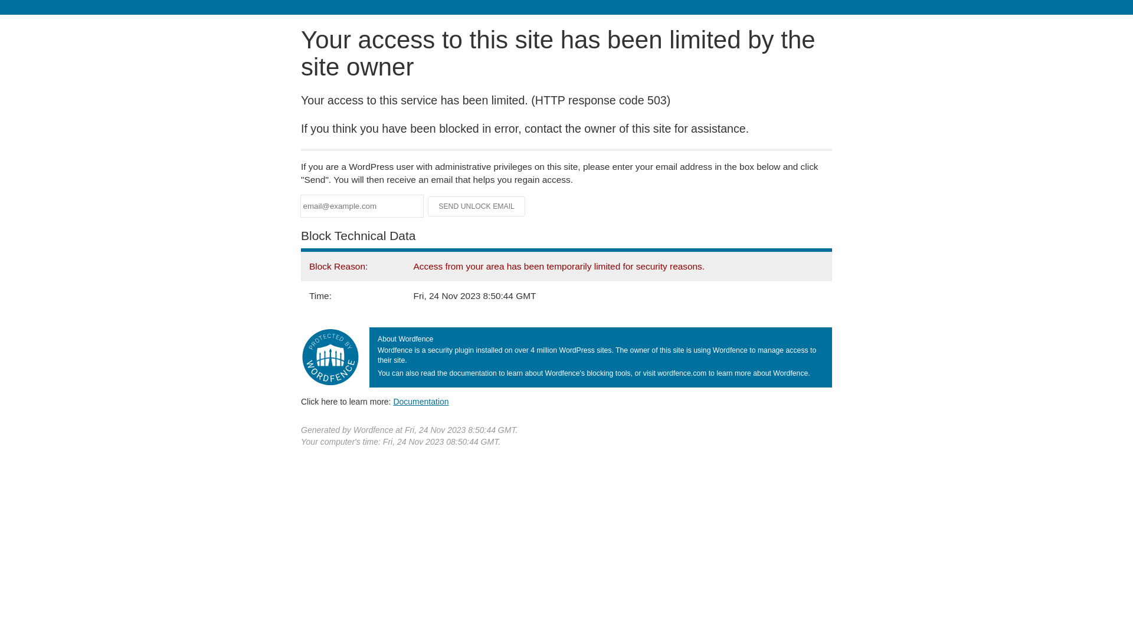 Image resolution: width=1133 pixels, height=637 pixels. What do you see at coordinates (477, 206) in the screenshot?
I see `Send Unlock Email` at bounding box center [477, 206].